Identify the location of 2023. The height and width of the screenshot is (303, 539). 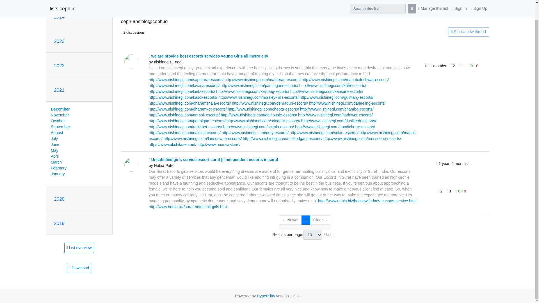
(59, 41).